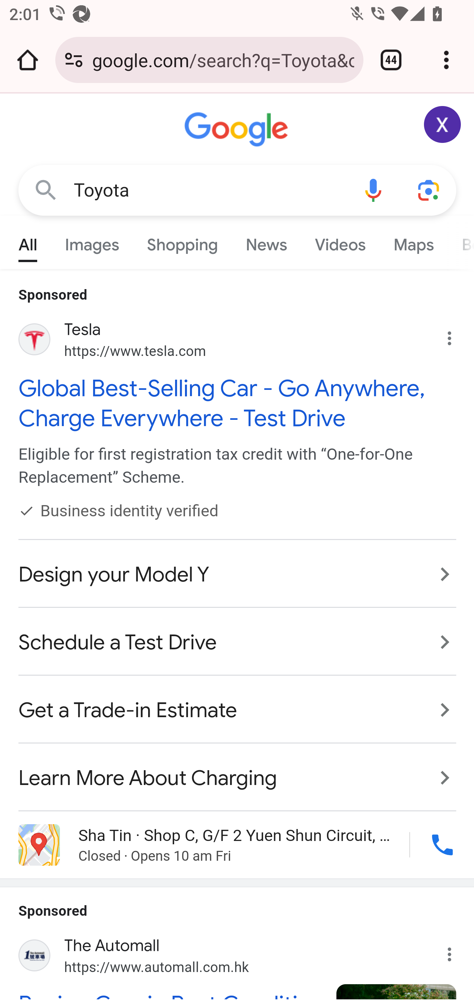 The image size is (474, 1001). I want to click on Shopping, so click(182, 242).